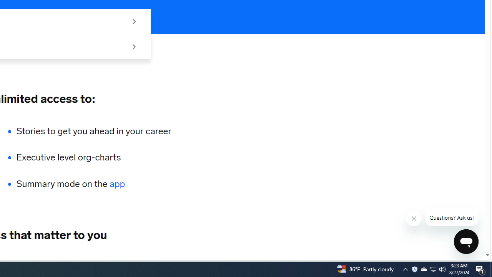 This screenshot has width=492, height=277. Describe the element at coordinates (50, 262) in the screenshot. I see `HEALTHCARE` at that location.